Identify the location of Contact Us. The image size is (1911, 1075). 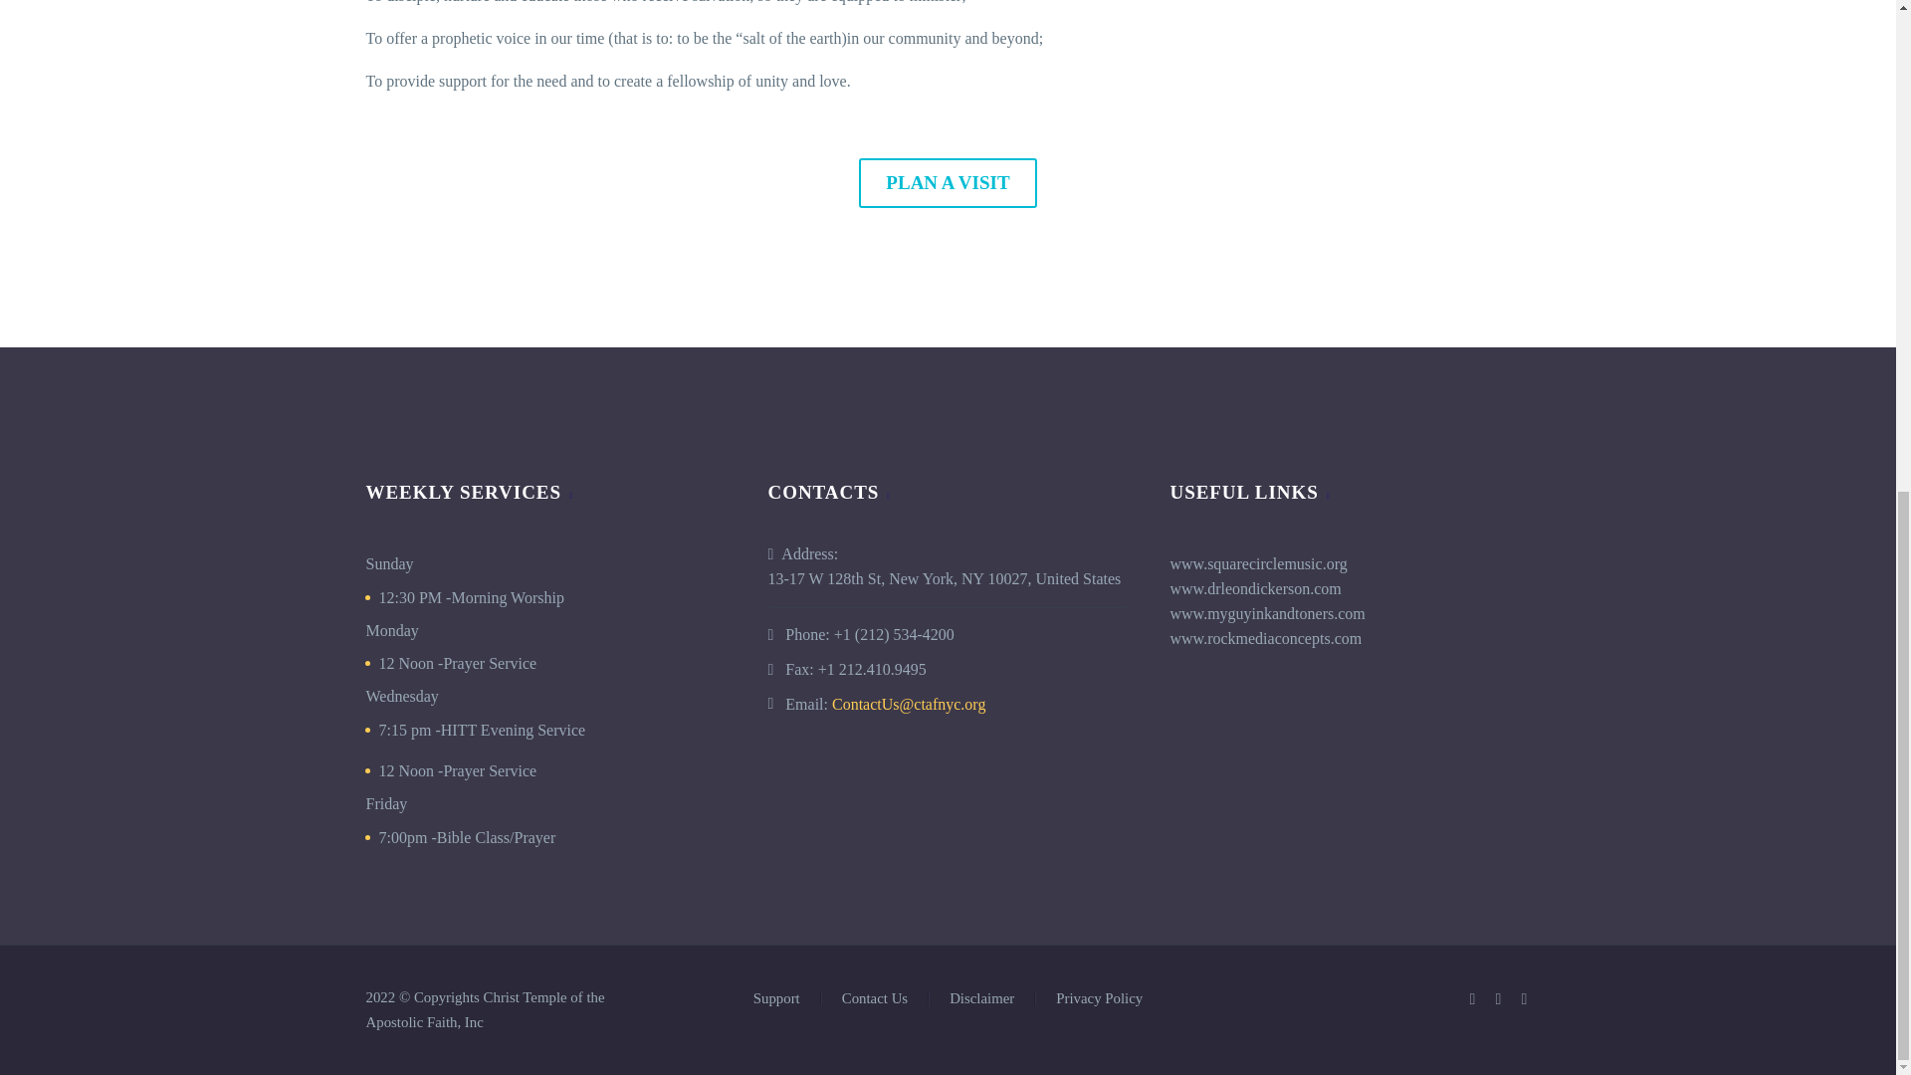
(947, 183).